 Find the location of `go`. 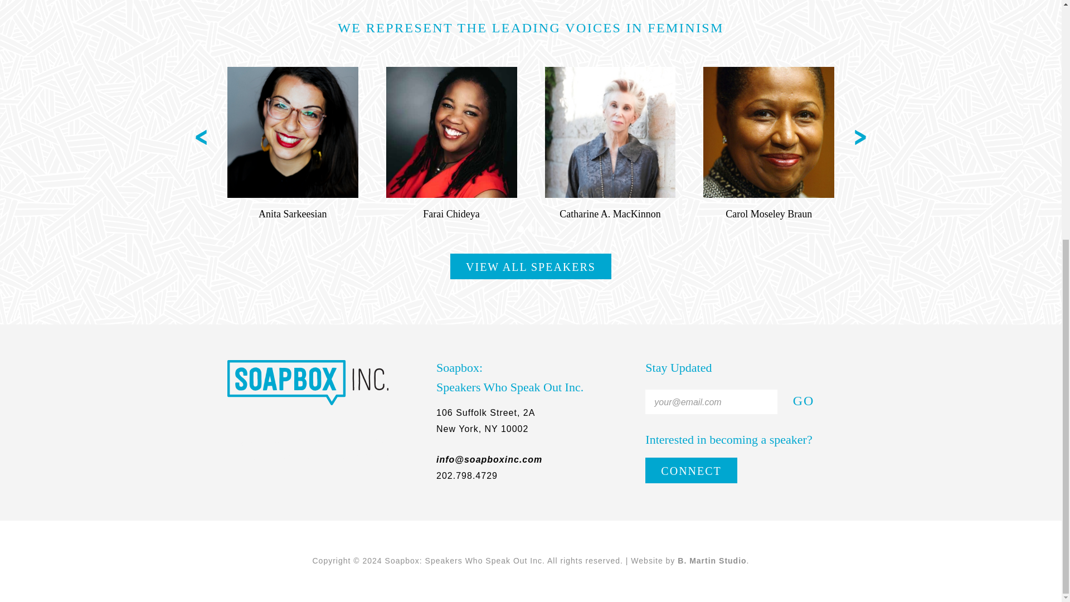

go is located at coordinates (796, 400).